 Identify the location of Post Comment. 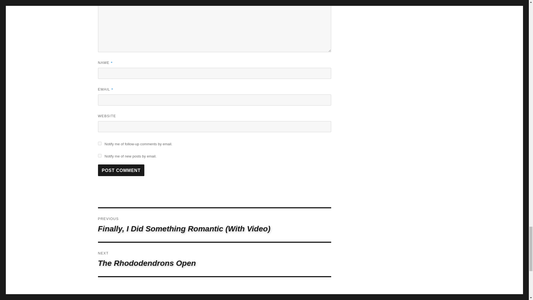
(121, 170).